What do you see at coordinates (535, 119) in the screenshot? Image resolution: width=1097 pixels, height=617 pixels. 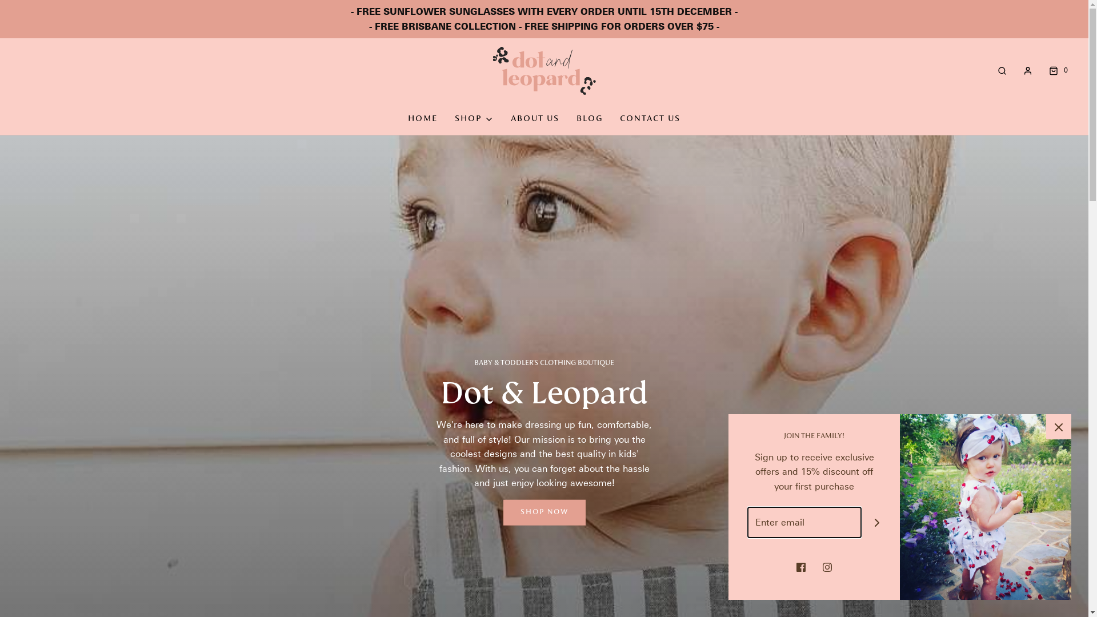 I see `ABOUT US` at bounding box center [535, 119].